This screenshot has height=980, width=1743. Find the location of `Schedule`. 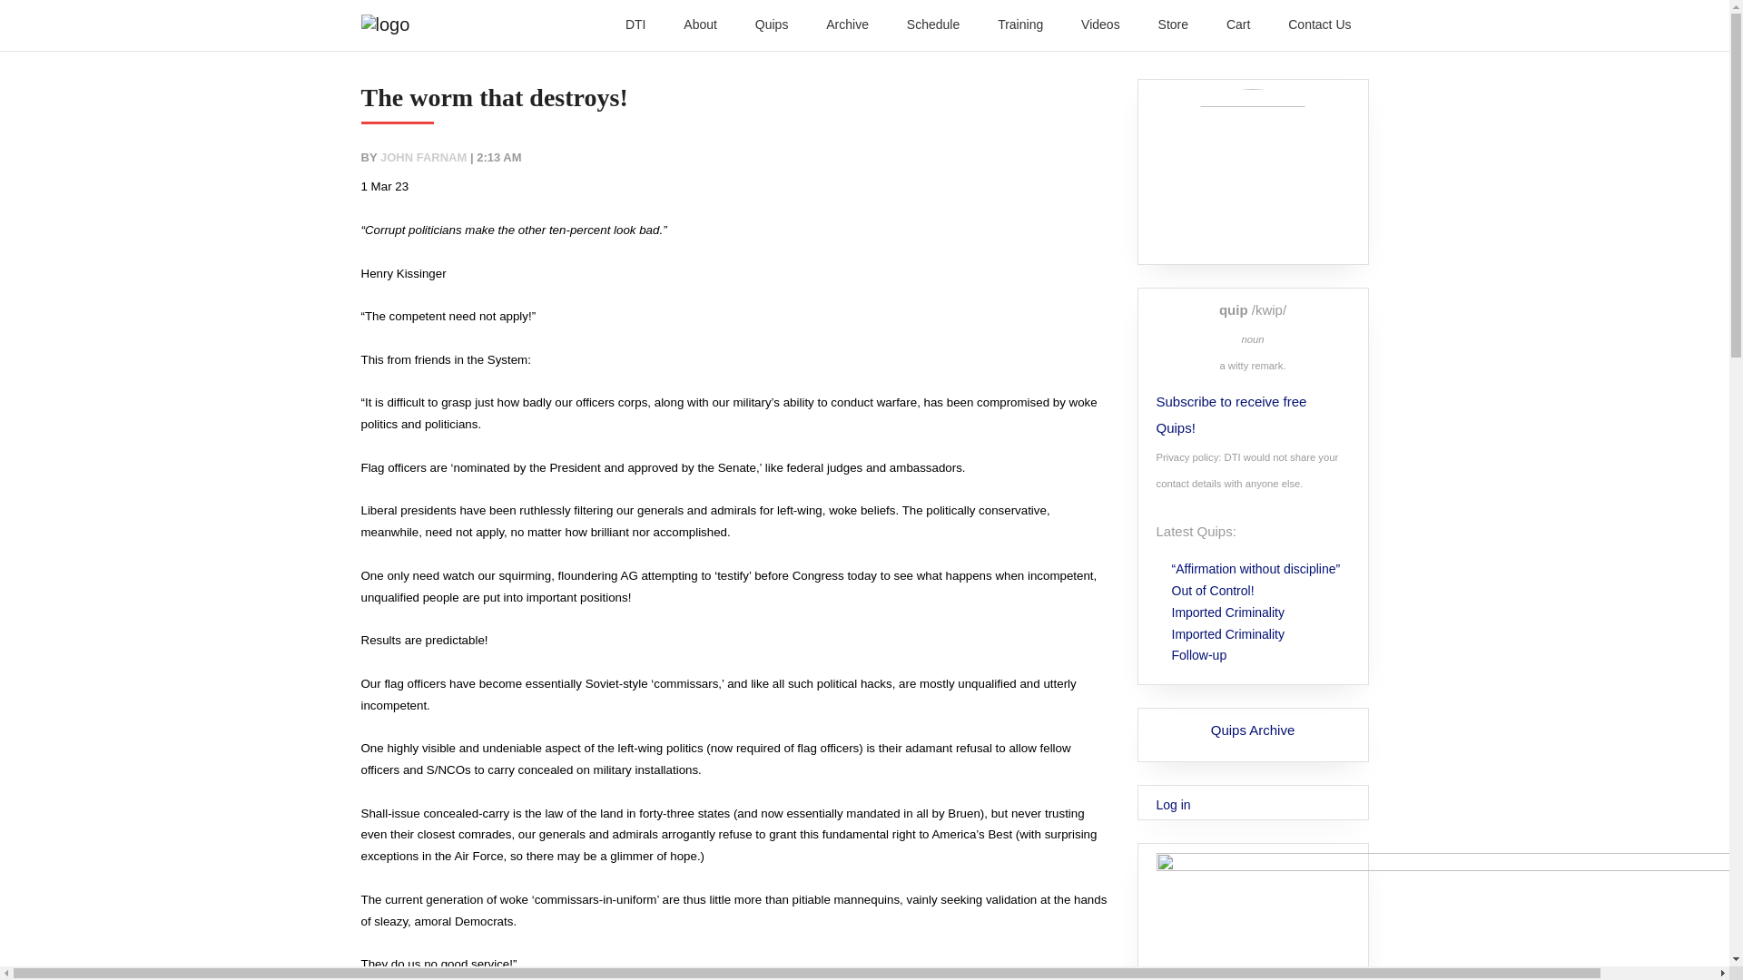

Schedule is located at coordinates (933, 24).